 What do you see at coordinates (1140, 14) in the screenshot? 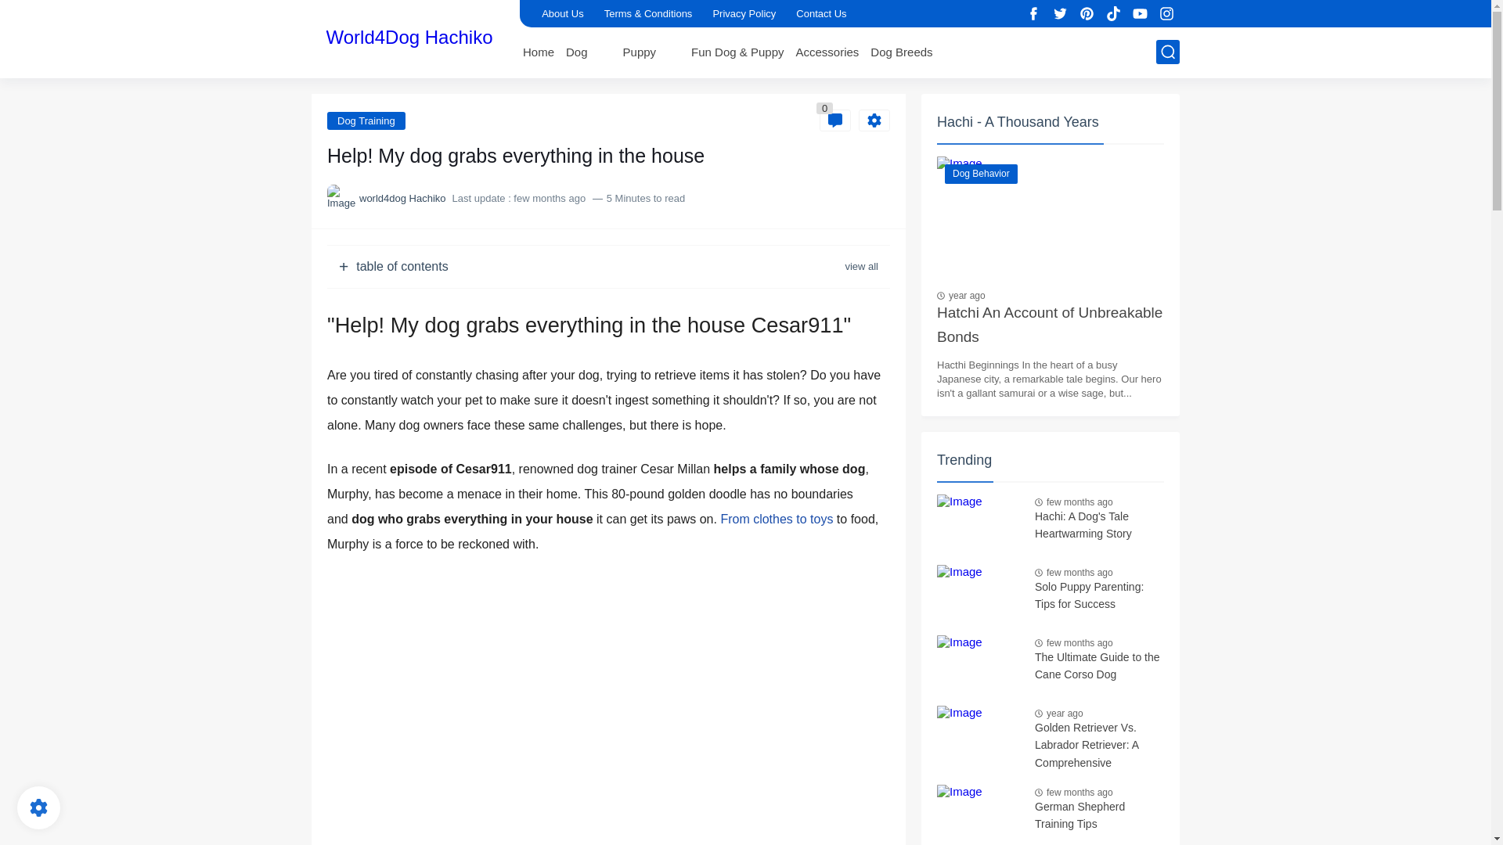
I see `youtube` at bounding box center [1140, 14].